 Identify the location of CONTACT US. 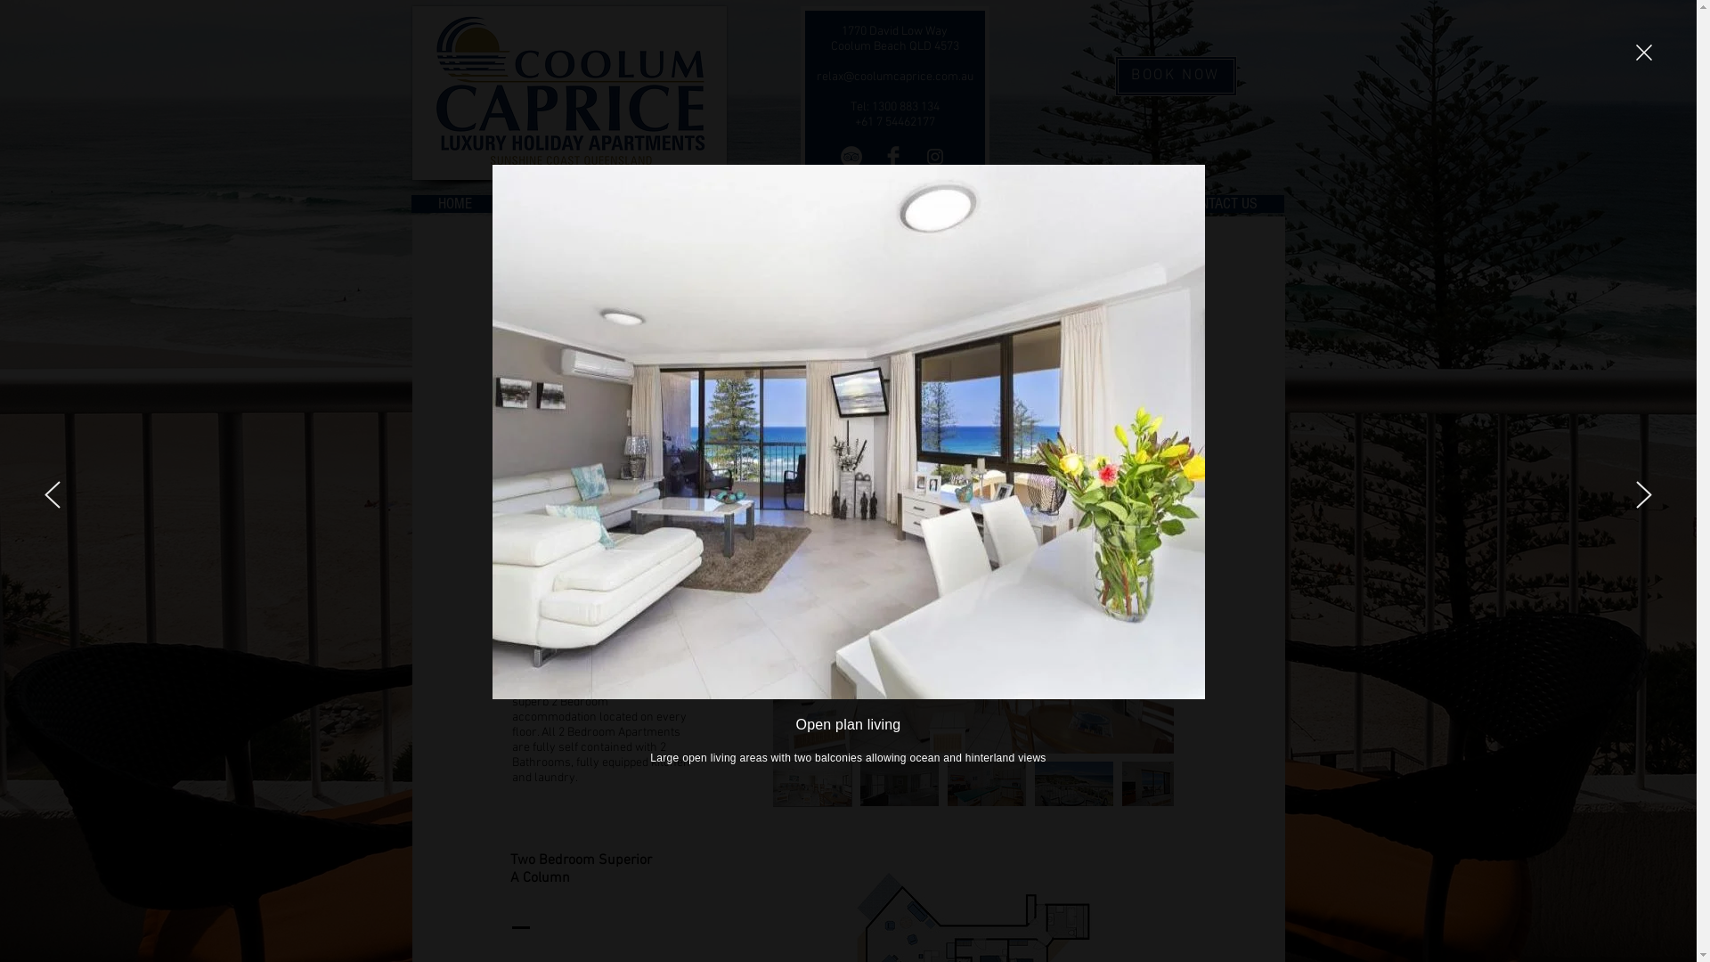
(1220, 203).